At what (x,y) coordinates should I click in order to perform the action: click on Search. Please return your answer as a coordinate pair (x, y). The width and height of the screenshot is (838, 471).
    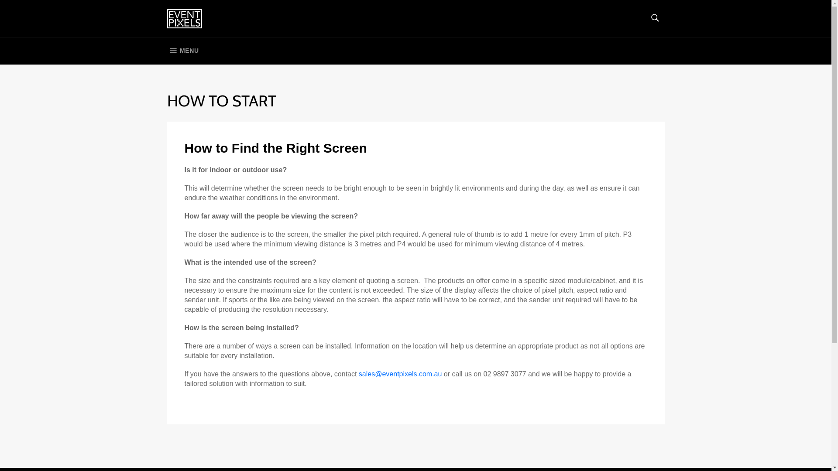
    Looking at the image, I should click on (655, 18).